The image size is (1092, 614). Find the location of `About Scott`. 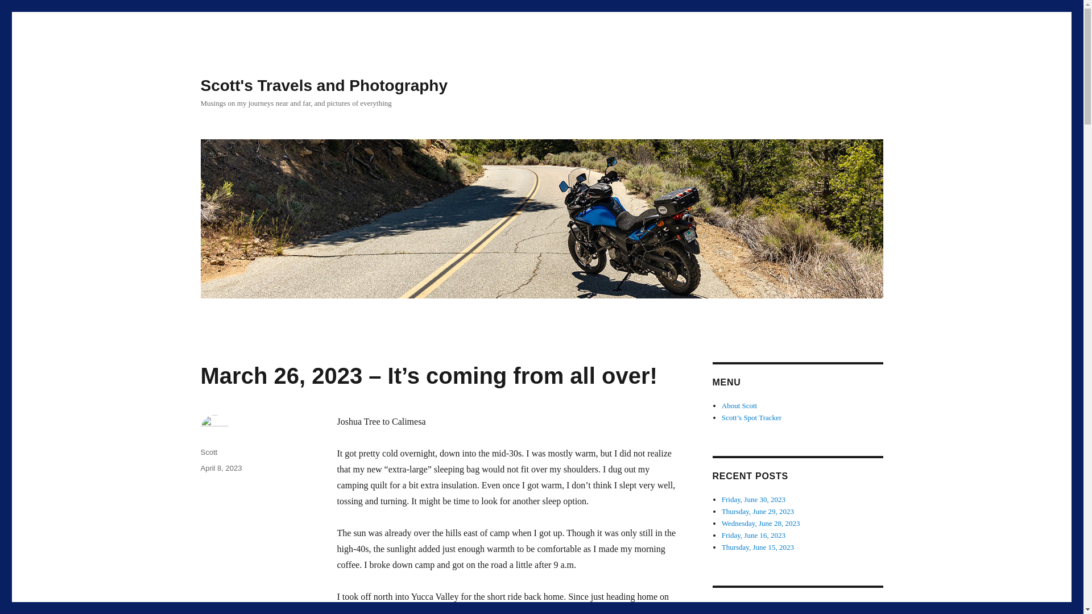

About Scott is located at coordinates (739, 406).